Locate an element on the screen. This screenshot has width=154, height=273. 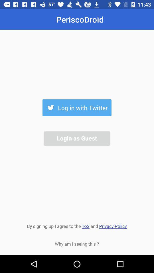
jump to the login as guest item is located at coordinates (77, 138).